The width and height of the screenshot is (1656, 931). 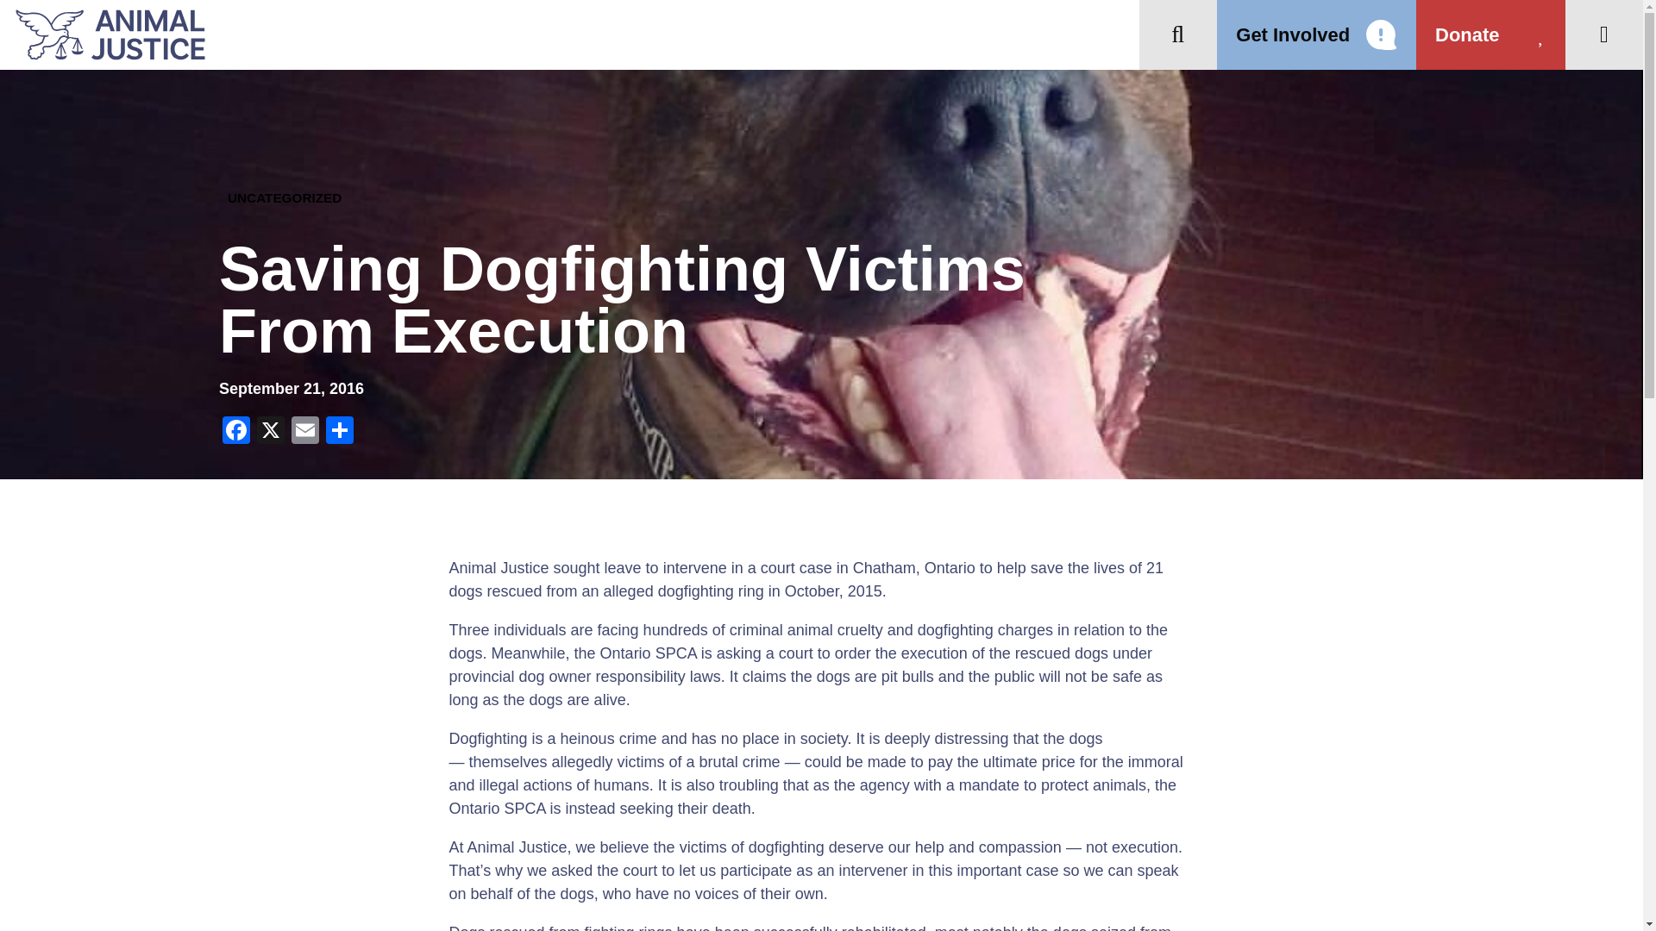 I want to click on Donate, so click(x=1490, y=34).